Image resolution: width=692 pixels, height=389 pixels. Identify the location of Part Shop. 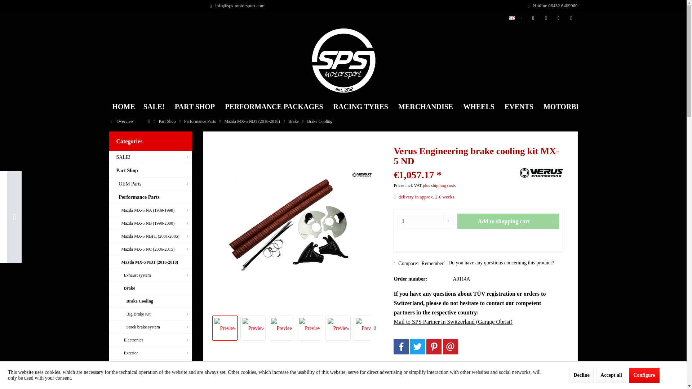
(167, 121).